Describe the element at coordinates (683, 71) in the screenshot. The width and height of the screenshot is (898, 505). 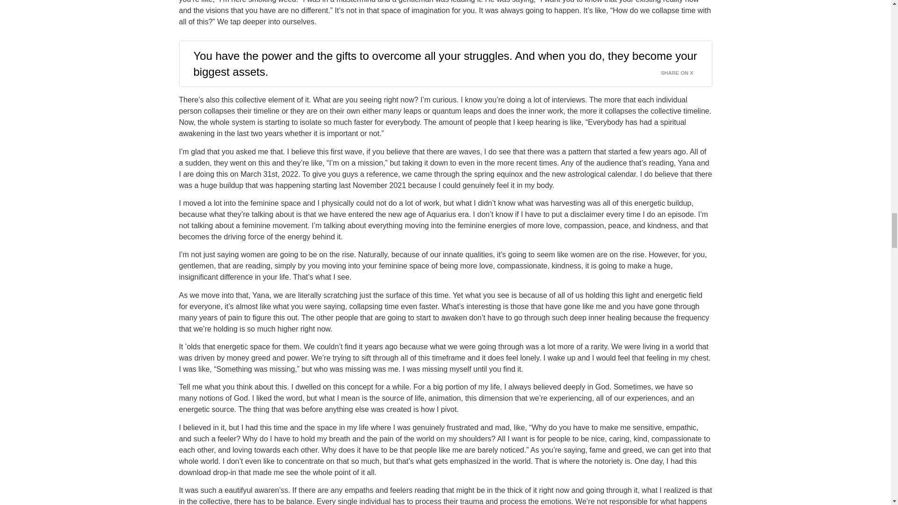
I see `SHARE ON X` at that location.